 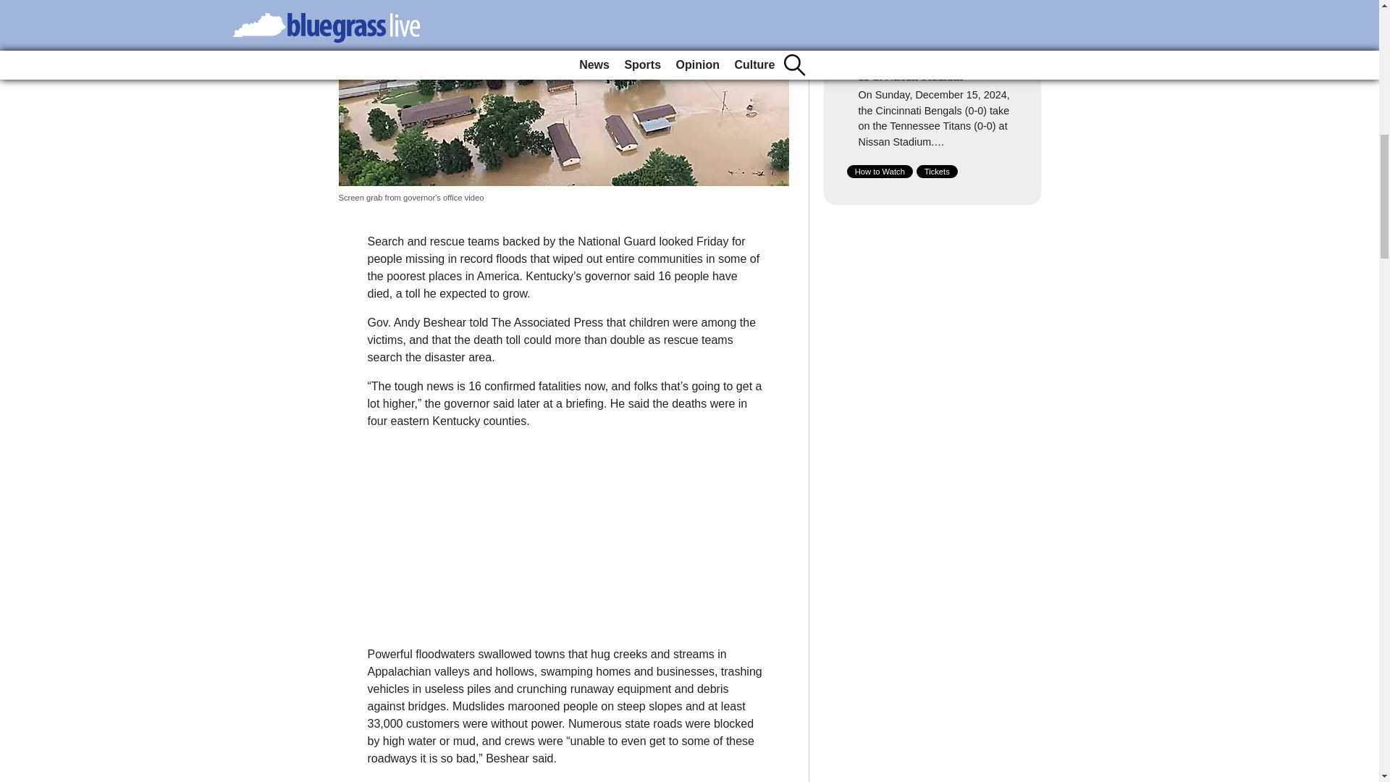 I want to click on Tickets, so click(x=937, y=171).